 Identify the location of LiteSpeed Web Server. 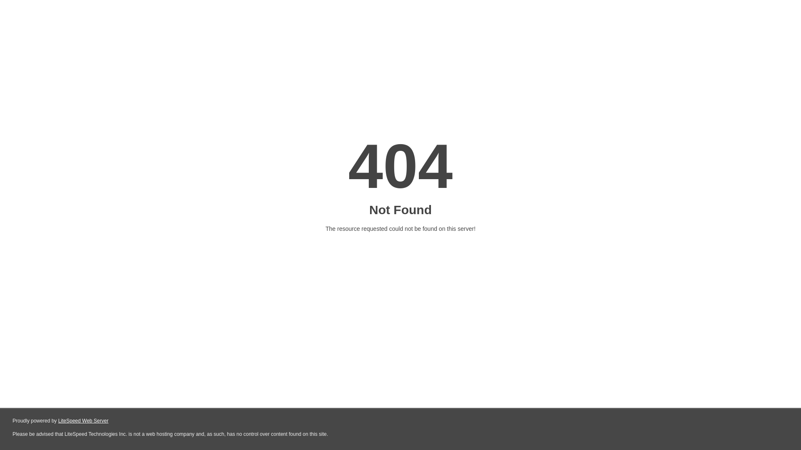
(83, 421).